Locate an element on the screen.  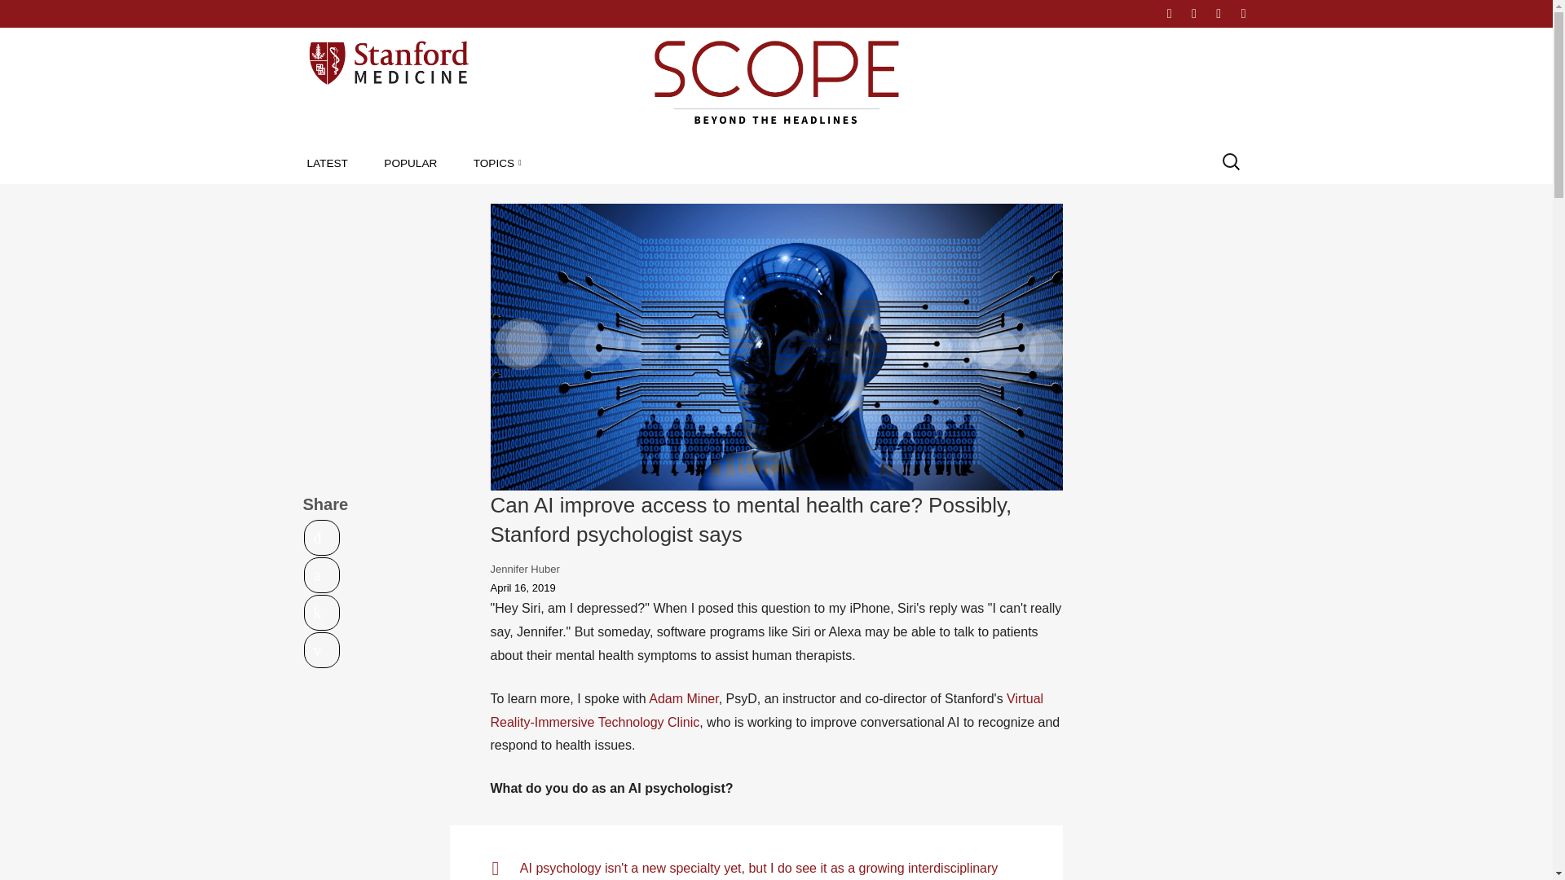
ABOUT is located at coordinates (1122, 13).